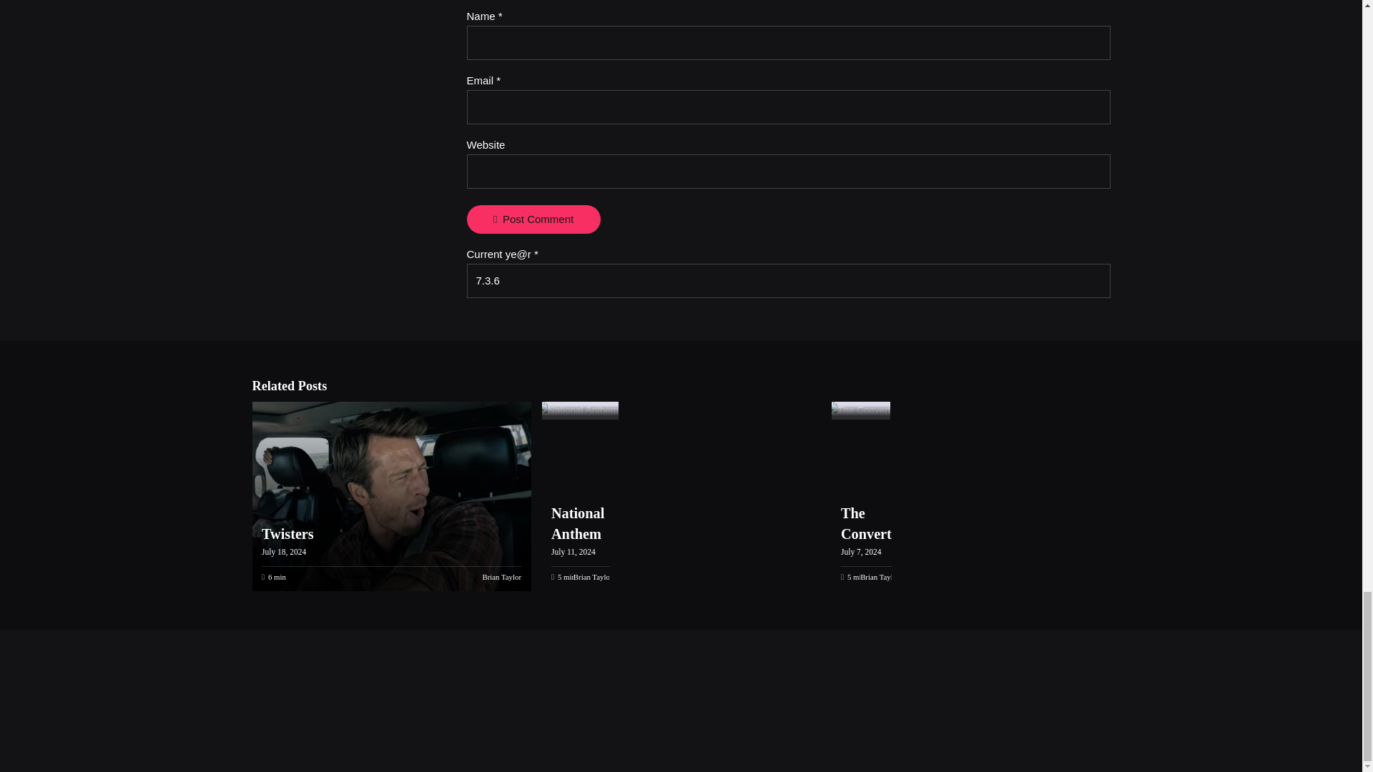 The width and height of the screenshot is (1373, 772). What do you see at coordinates (865, 523) in the screenshot?
I see `The Convert` at bounding box center [865, 523].